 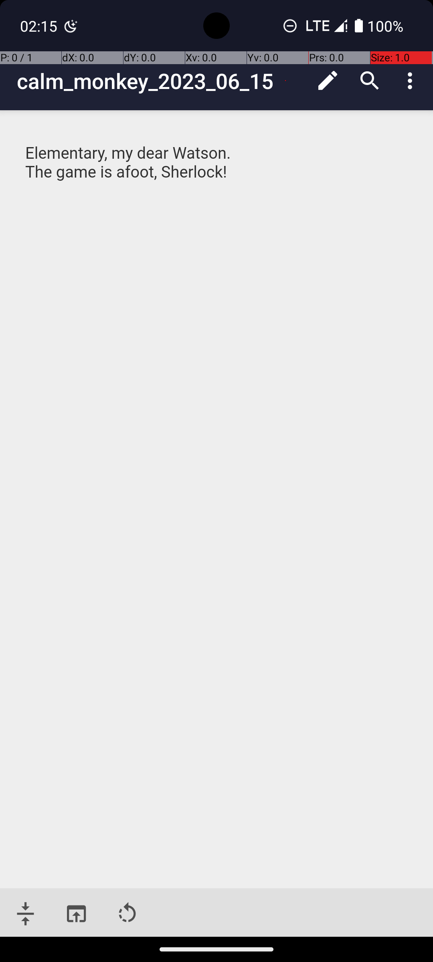 I want to click on Elementary, my dear Watson.
The game is afoot, Sherlock!
    , so click(x=217, y=172).